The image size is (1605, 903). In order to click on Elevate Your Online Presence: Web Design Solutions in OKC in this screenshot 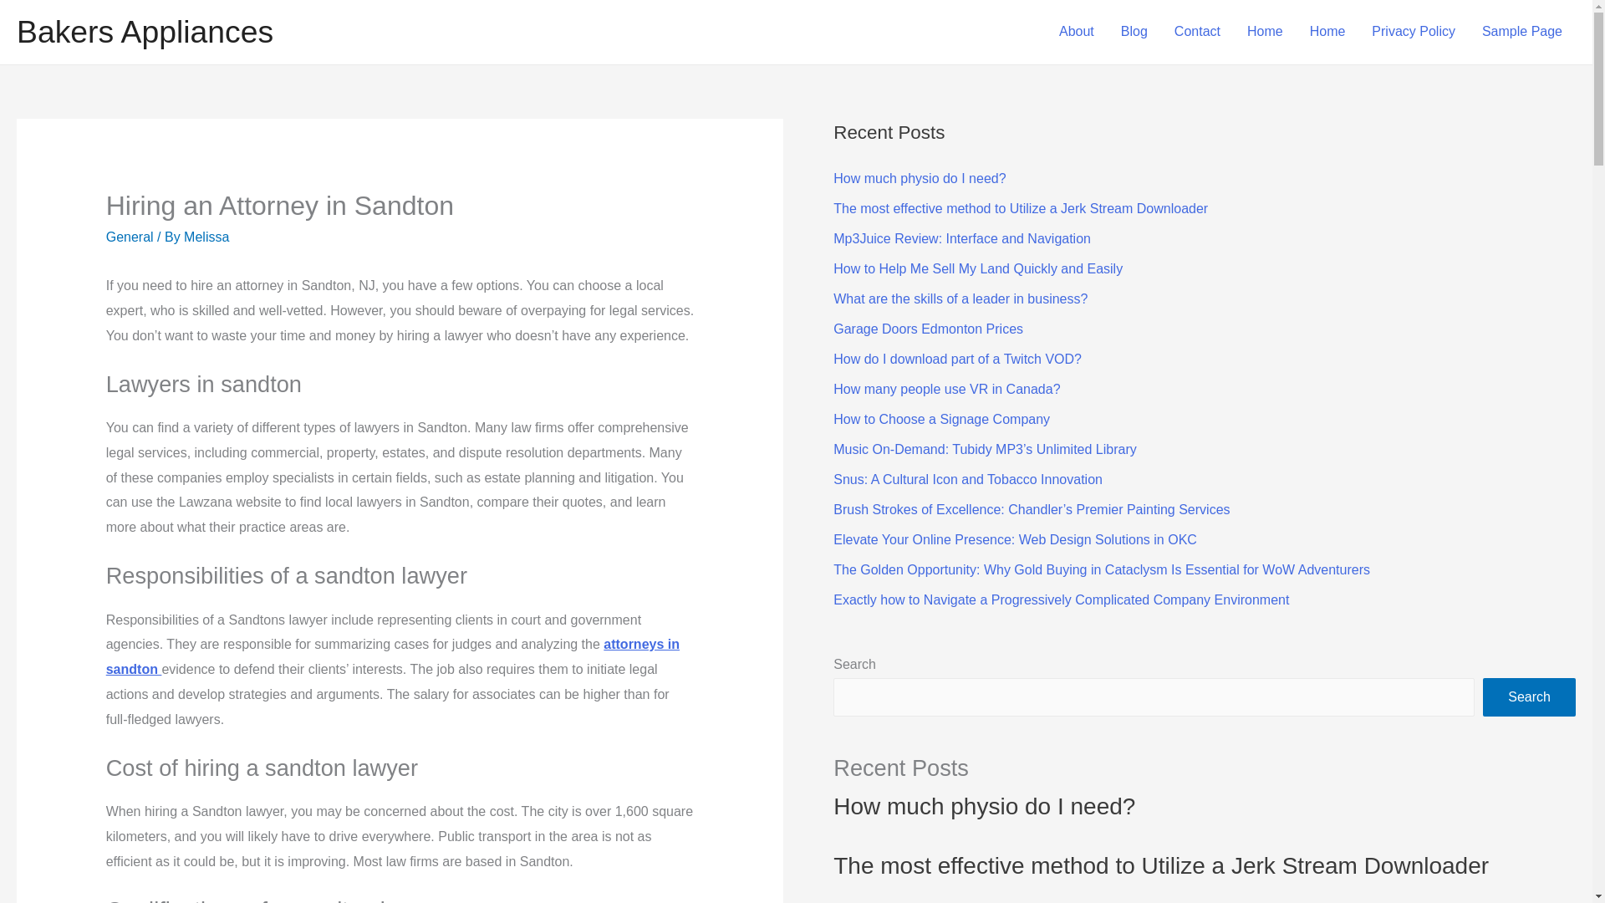, I will do `click(1015, 540)`.